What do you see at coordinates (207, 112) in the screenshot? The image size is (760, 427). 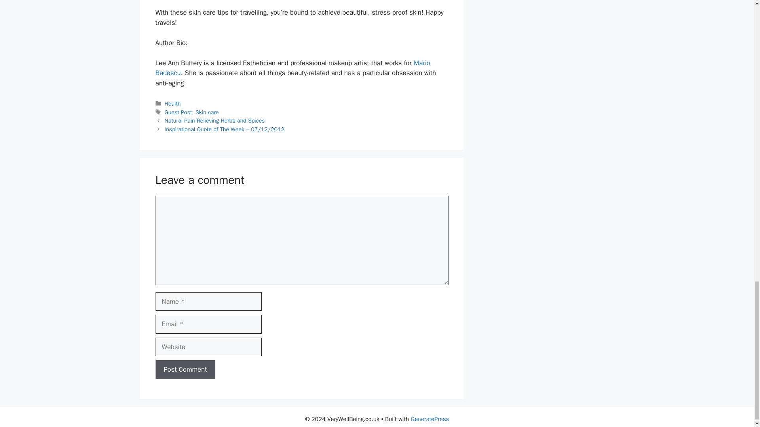 I see `Skin care` at bounding box center [207, 112].